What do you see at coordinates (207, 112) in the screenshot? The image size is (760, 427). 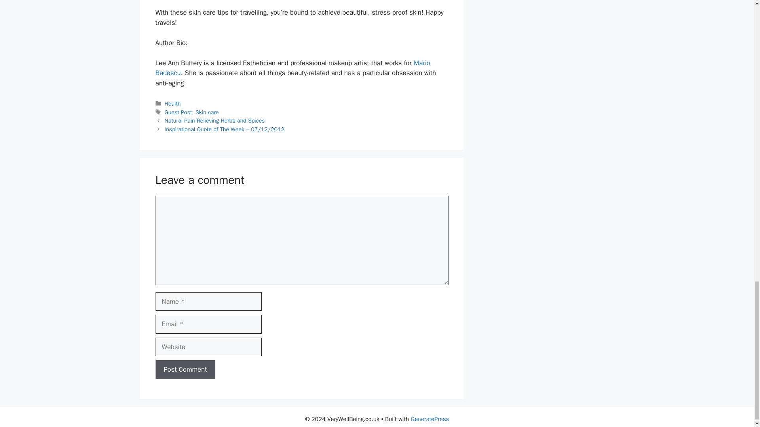 I see `Skin care` at bounding box center [207, 112].